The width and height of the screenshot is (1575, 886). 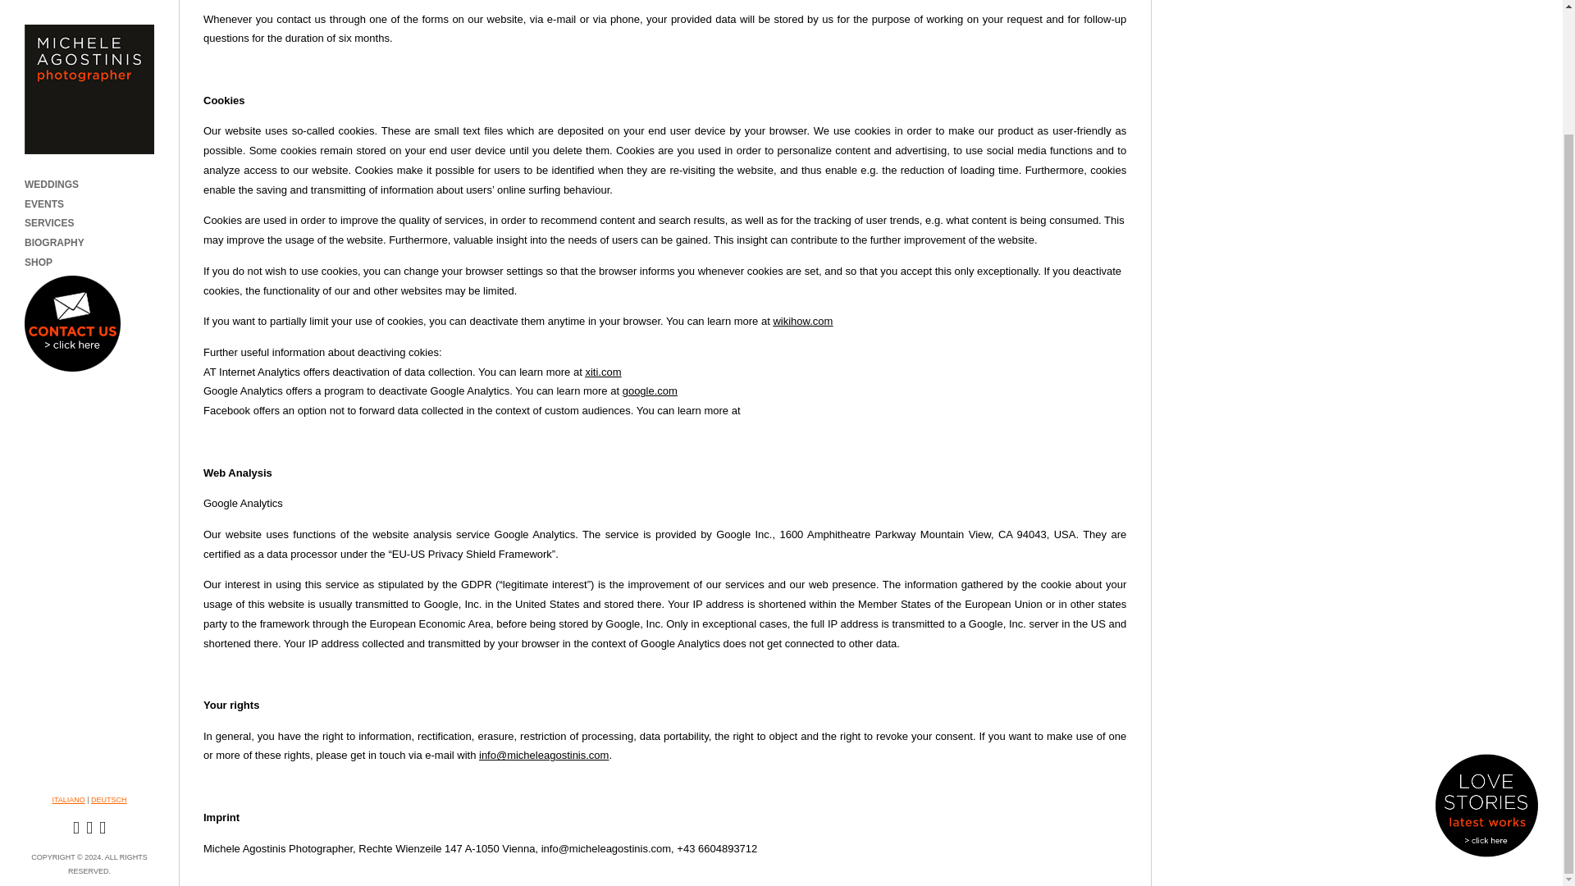 What do you see at coordinates (44, 57) in the screenshot?
I see `EVENTS` at bounding box center [44, 57].